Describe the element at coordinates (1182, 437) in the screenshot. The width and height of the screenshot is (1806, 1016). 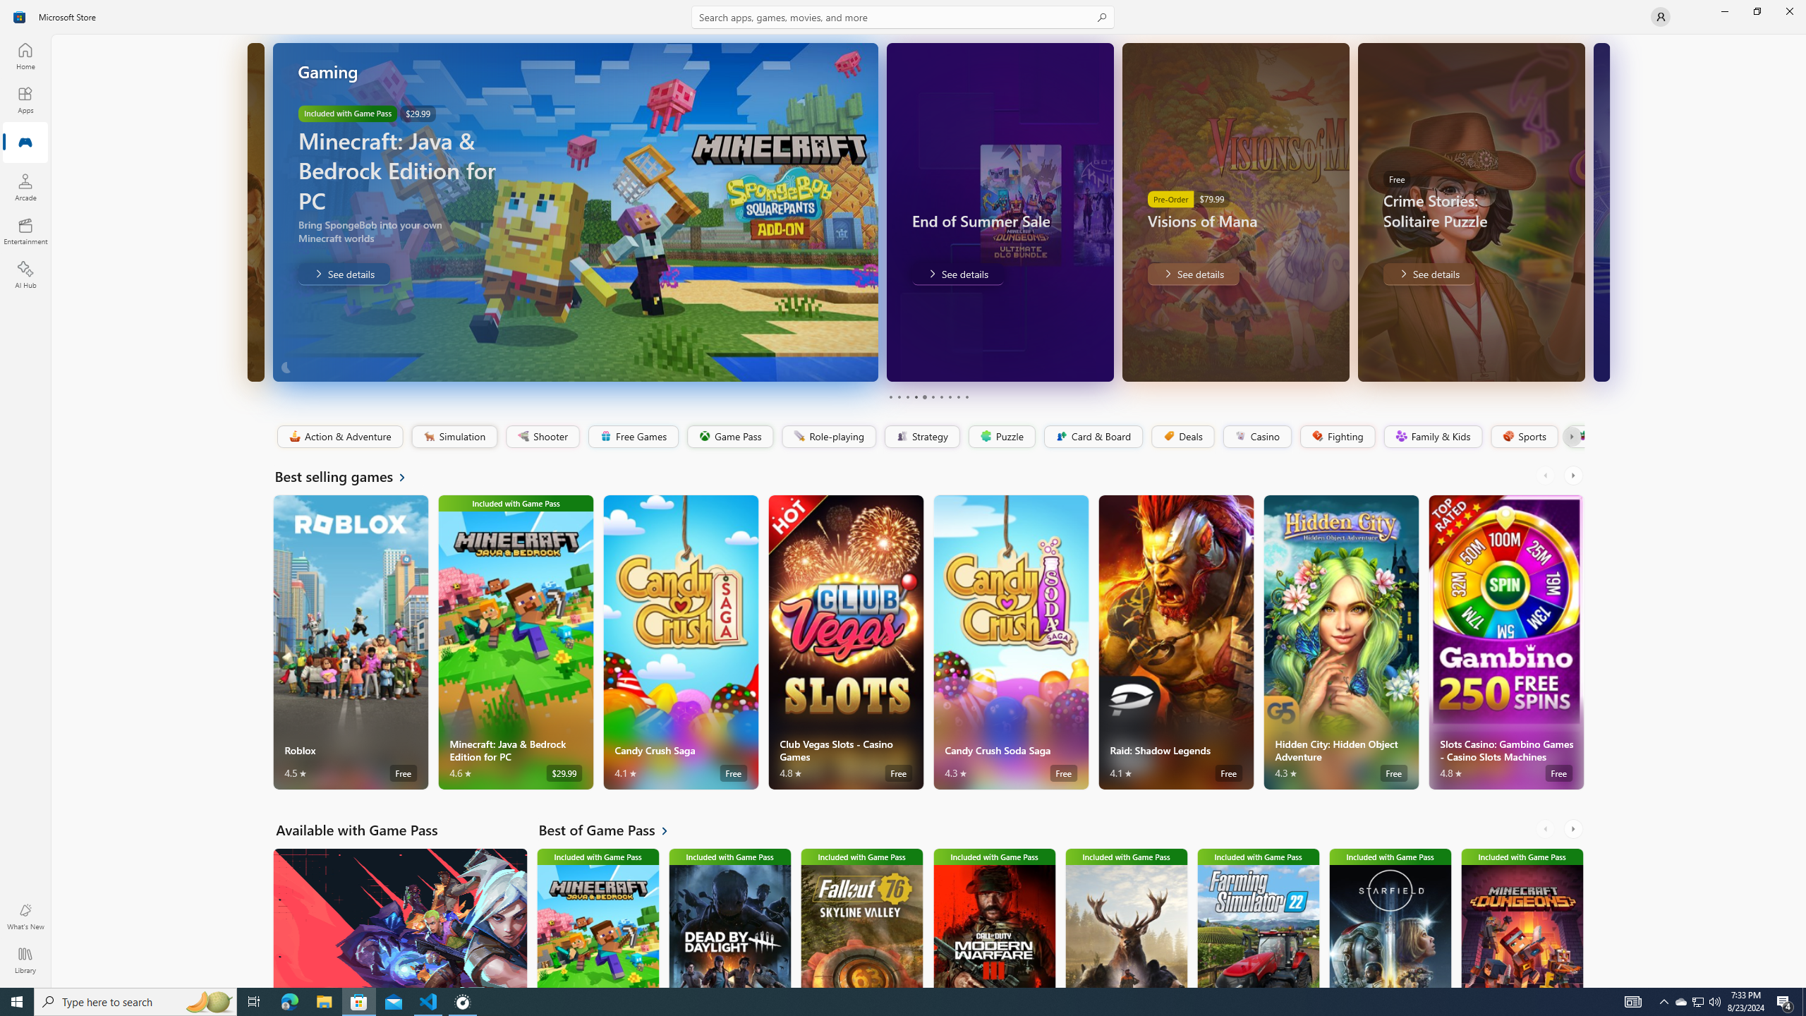
I see `Deals` at that location.